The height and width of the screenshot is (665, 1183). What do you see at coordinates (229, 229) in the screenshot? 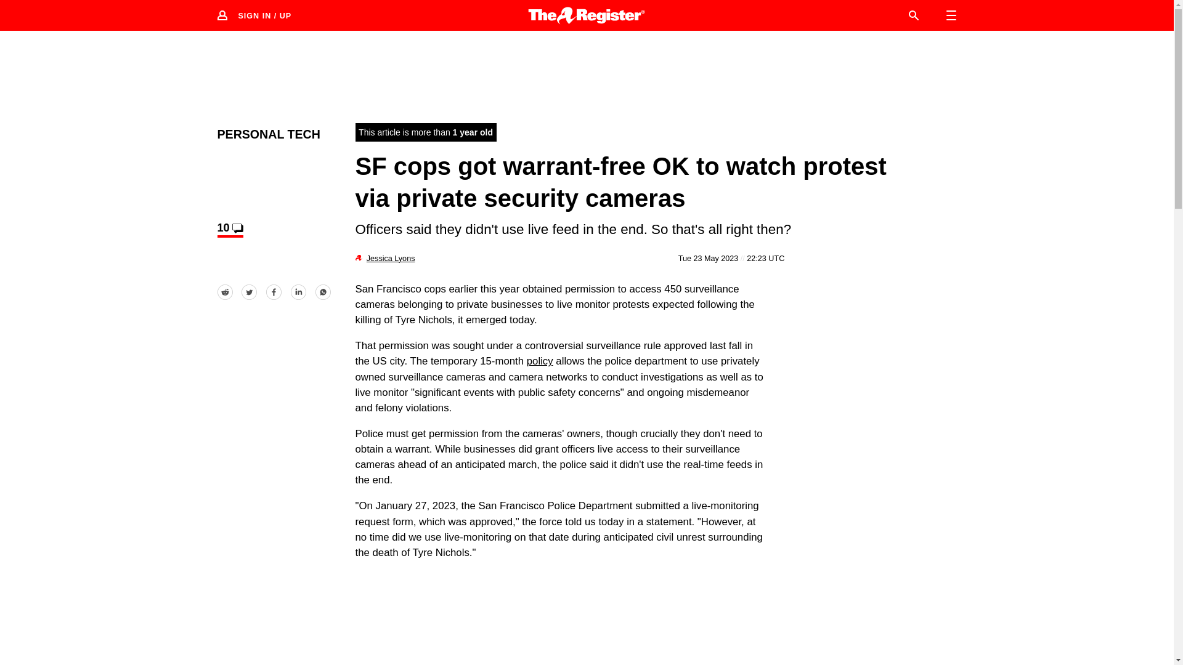
I see `View comments on this article` at bounding box center [229, 229].